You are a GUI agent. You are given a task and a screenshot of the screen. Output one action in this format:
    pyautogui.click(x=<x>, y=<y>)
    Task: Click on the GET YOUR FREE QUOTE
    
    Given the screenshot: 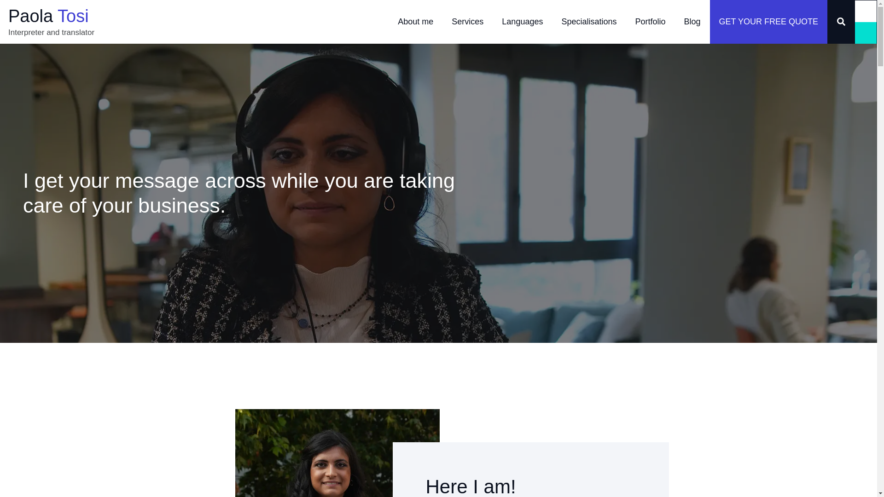 What is the action you would take?
    pyautogui.click(x=768, y=22)
    